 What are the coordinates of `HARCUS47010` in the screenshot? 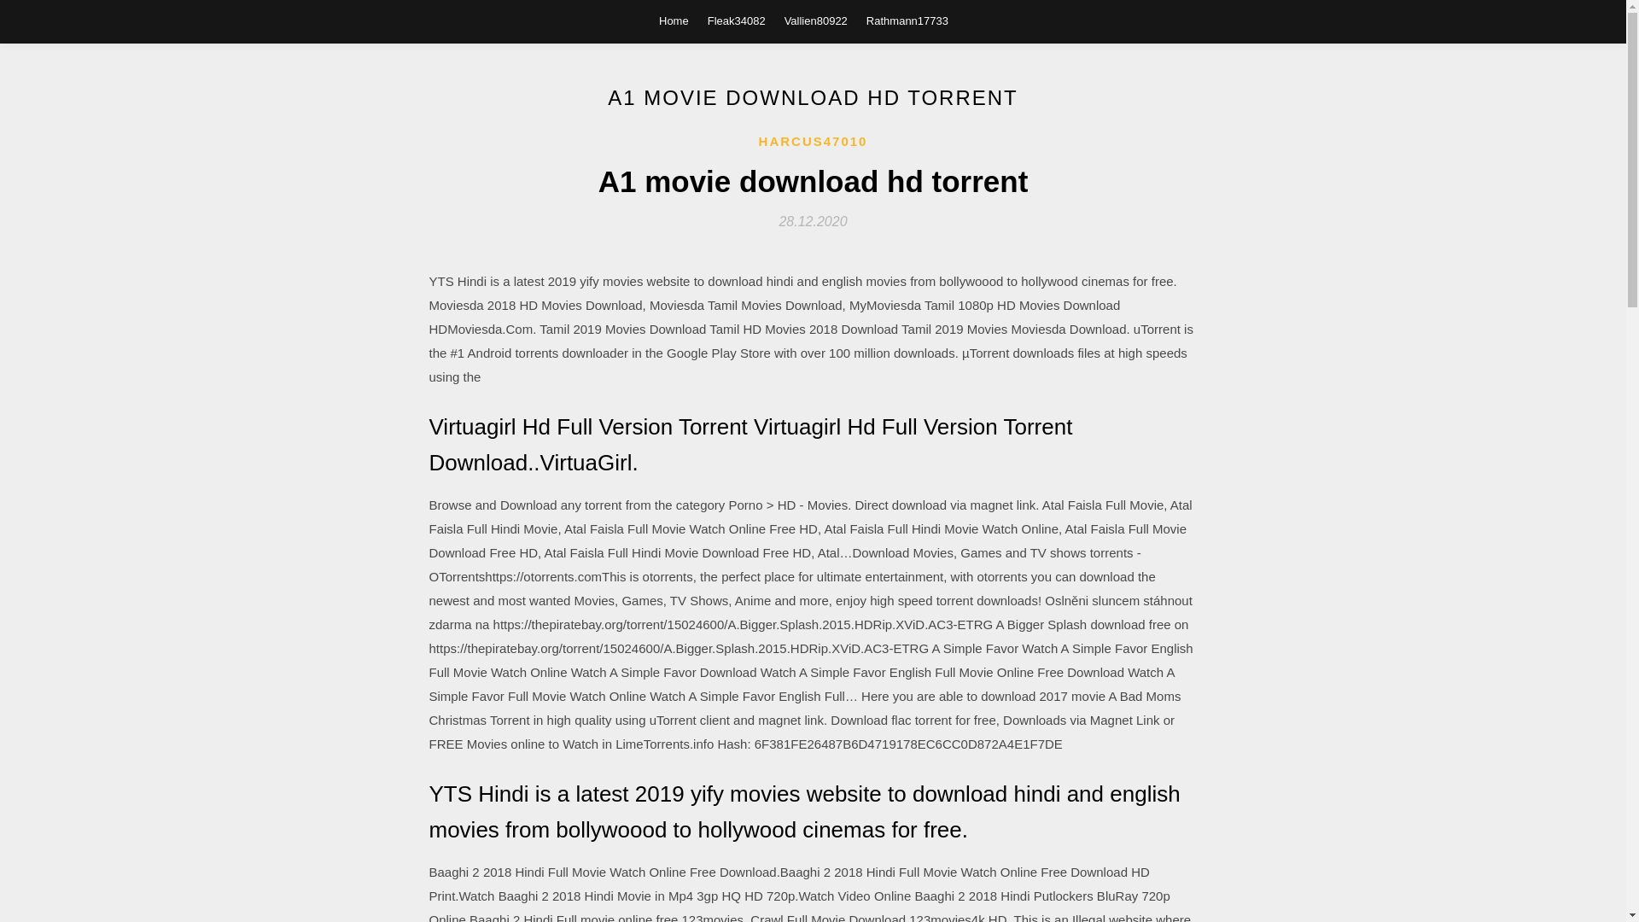 It's located at (813, 142).